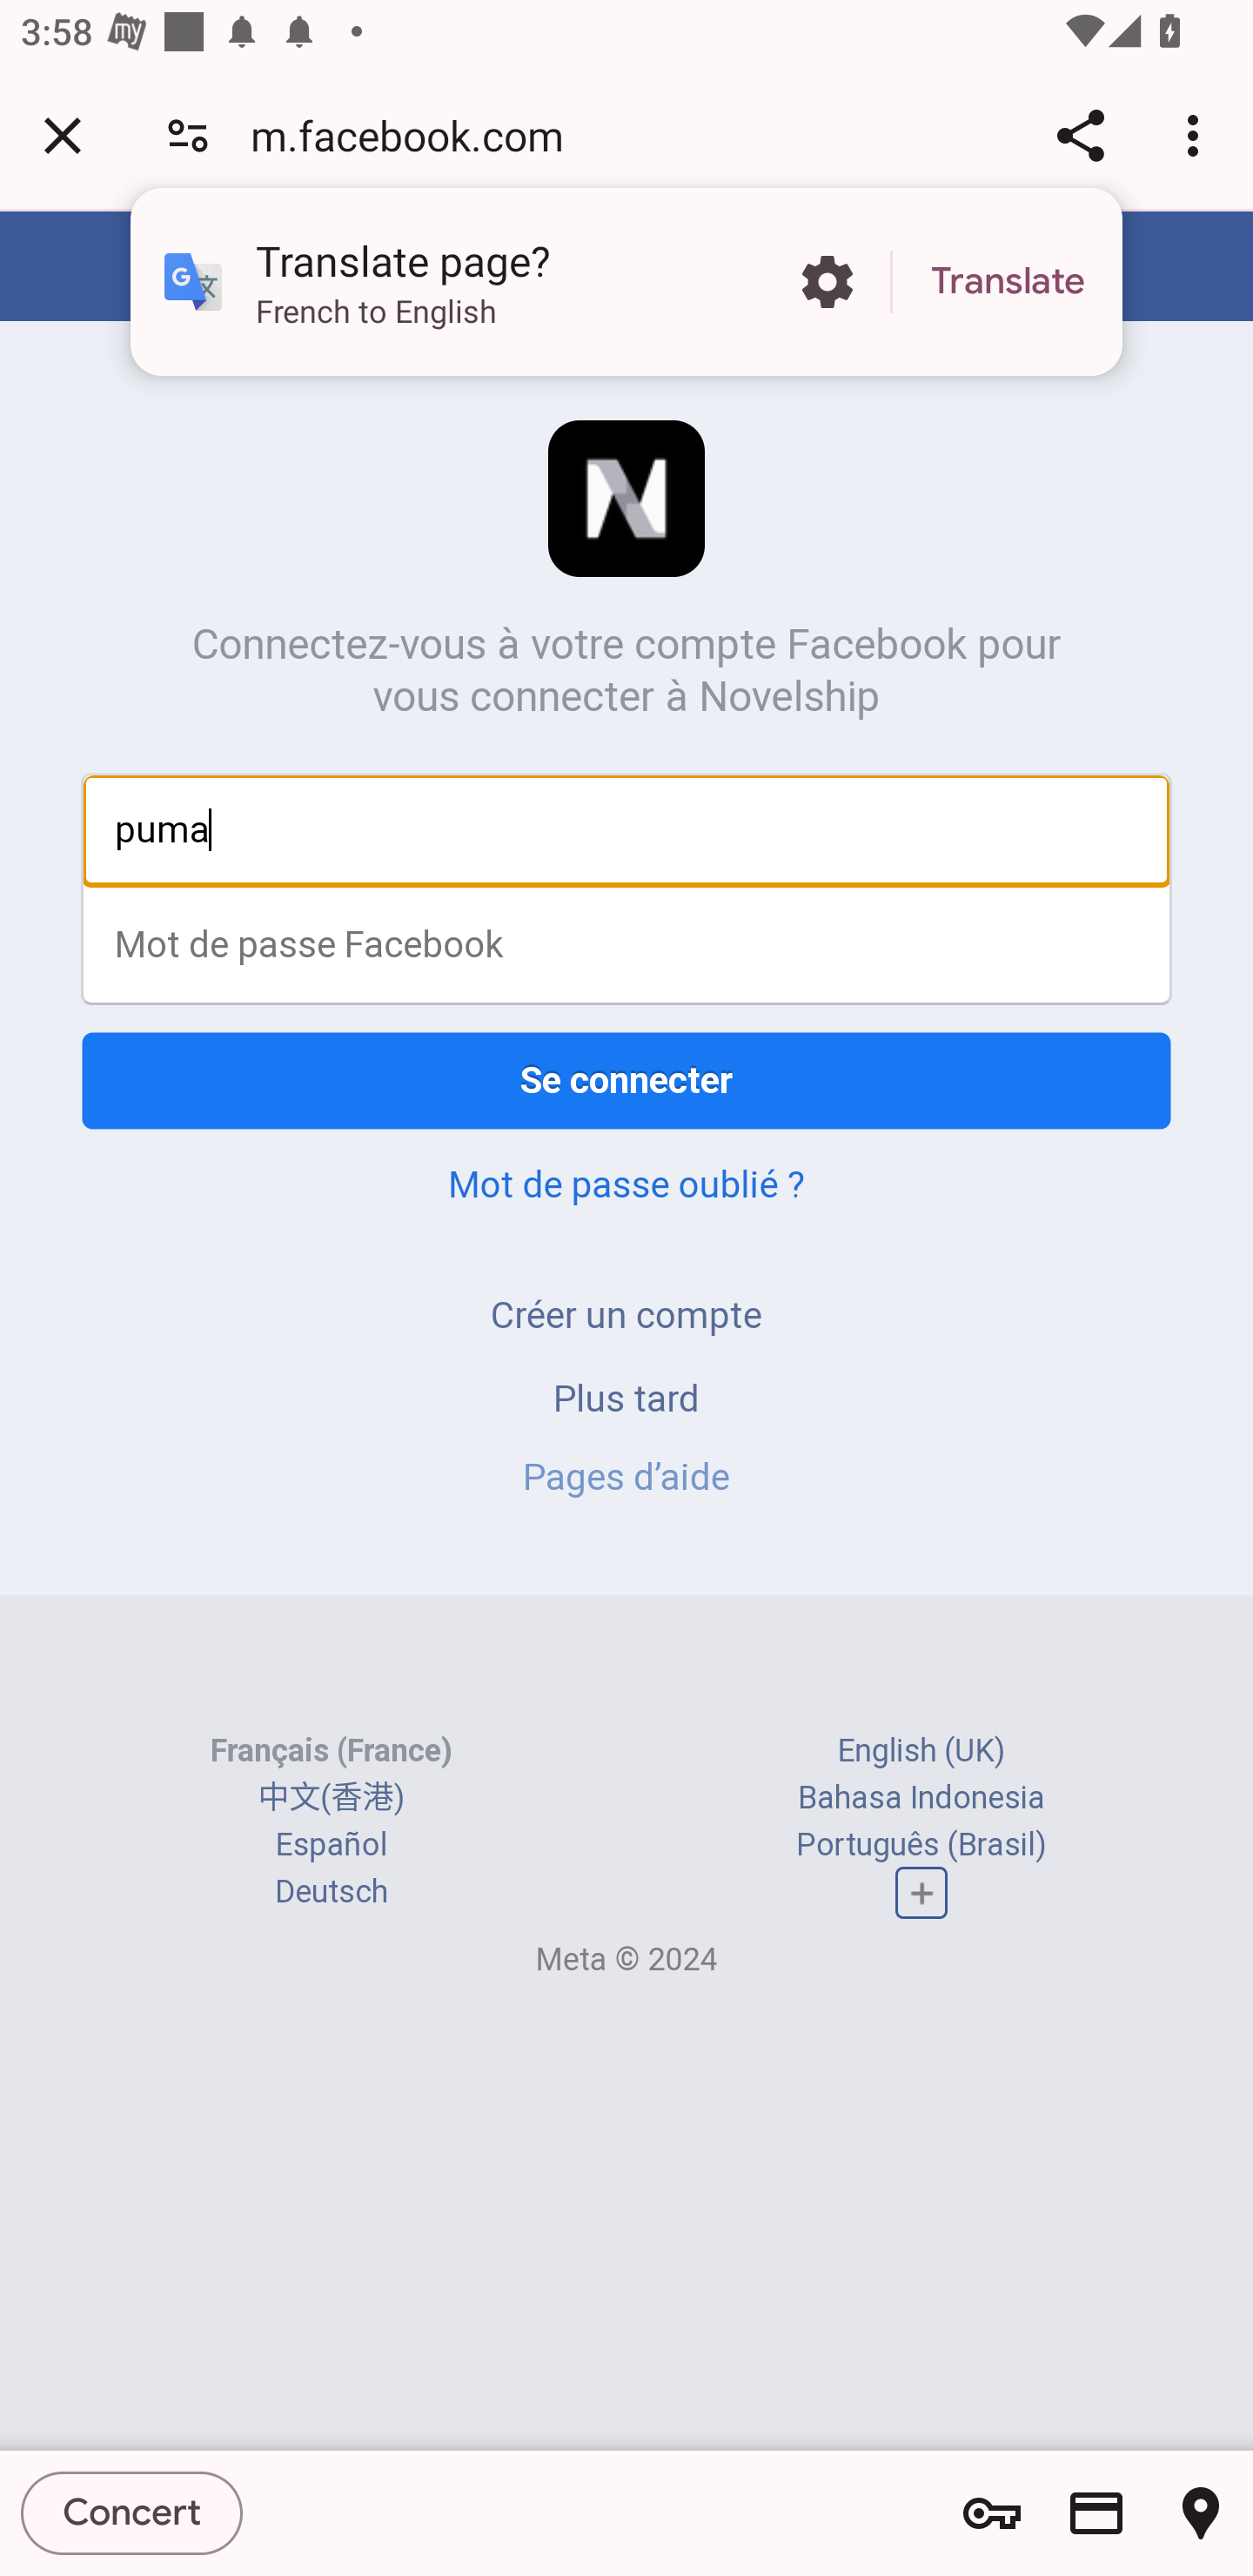 Image resolution: width=1253 pixels, height=2576 pixels. Describe the element at coordinates (626, 1080) in the screenshot. I see `Se connecter` at that location.